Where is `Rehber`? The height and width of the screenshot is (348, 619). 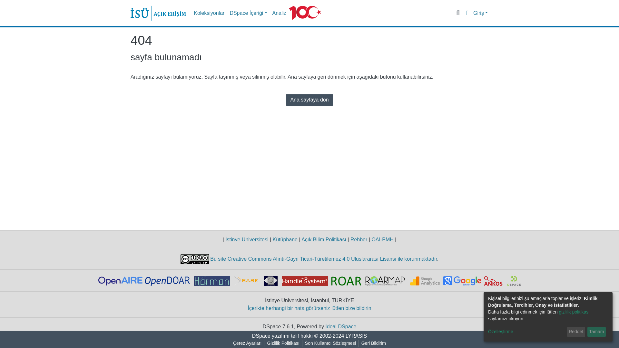 Rehber is located at coordinates (359, 239).